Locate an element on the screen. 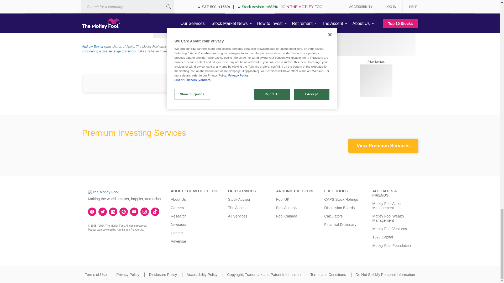 The width and height of the screenshot is (504, 283). Copyright, Trademark and Patent Information is located at coordinates (264, 275).